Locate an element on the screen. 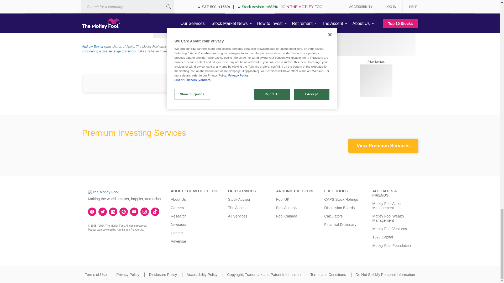 The width and height of the screenshot is (504, 283). Copyright, Trademark and Patent Information is located at coordinates (264, 275).